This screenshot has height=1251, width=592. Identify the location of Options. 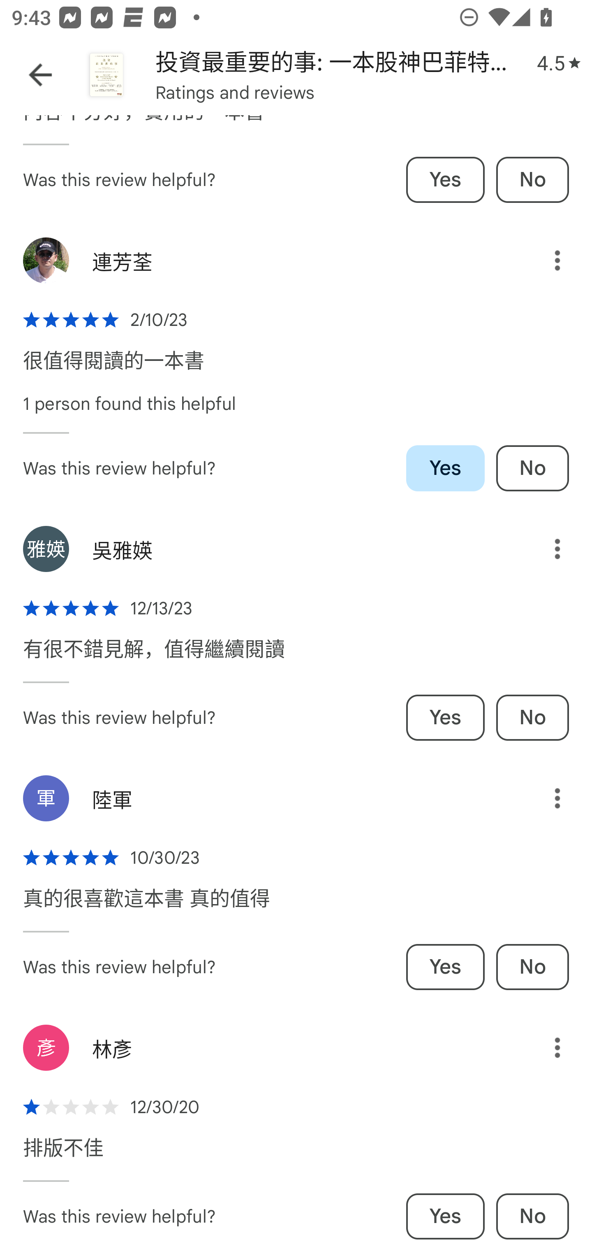
(546, 798).